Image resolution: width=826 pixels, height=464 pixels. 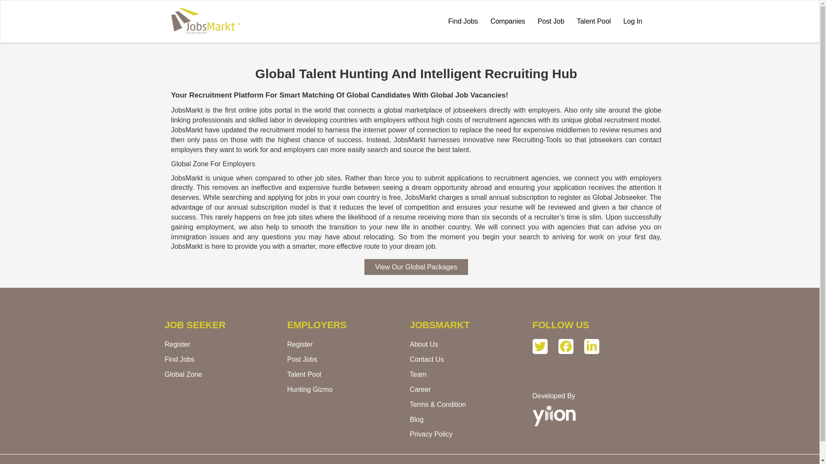 What do you see at coordinates (463, 21) in the screenshot?
I see `Find Jobs` at bounding box center [463, 21].